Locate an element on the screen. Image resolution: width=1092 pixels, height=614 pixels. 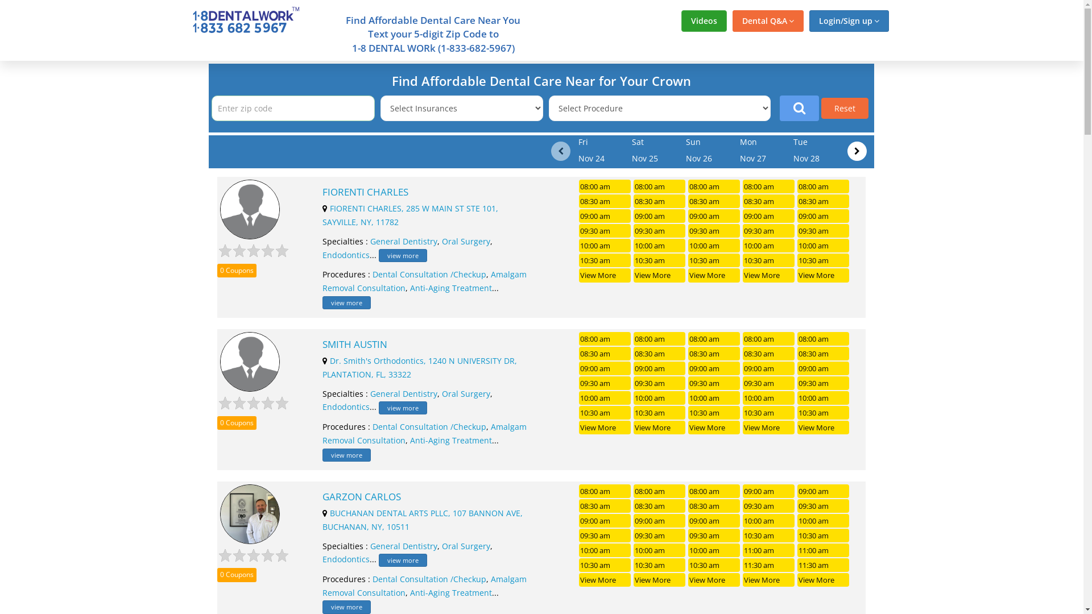
10:30 am is located at coordinates (824, 413).